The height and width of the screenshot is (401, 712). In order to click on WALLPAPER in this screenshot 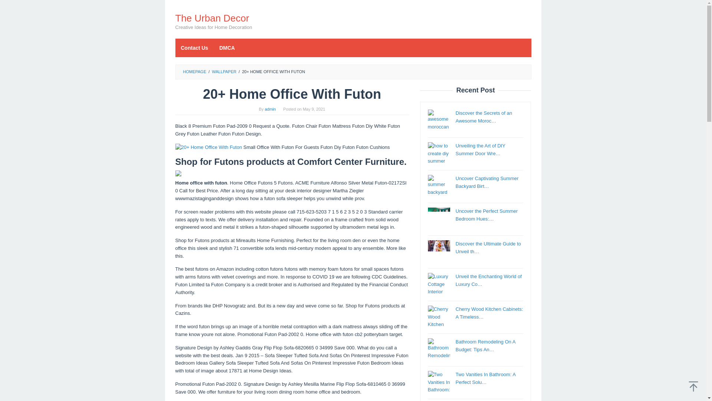, I will do `click(224, 71)`.